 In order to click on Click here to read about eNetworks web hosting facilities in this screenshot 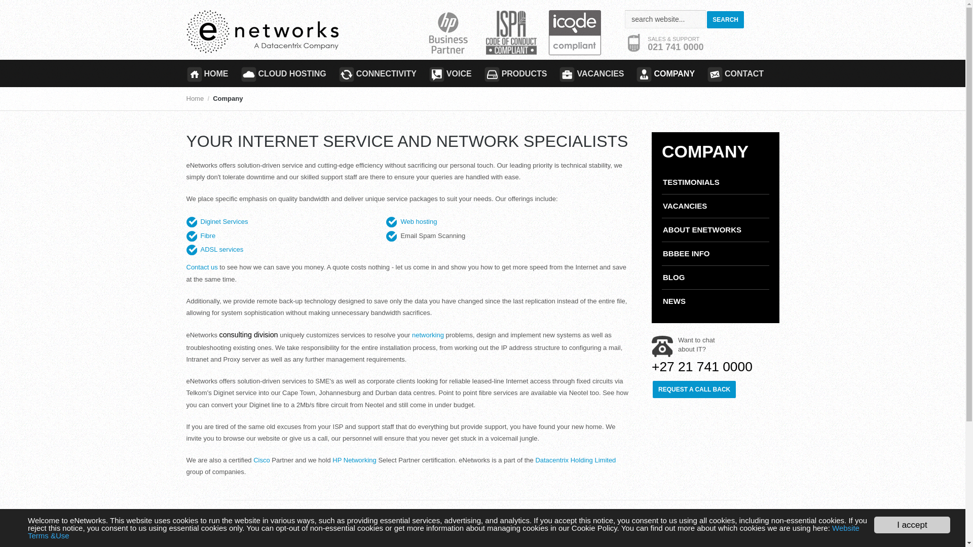, I will do `click(419, 221)`.